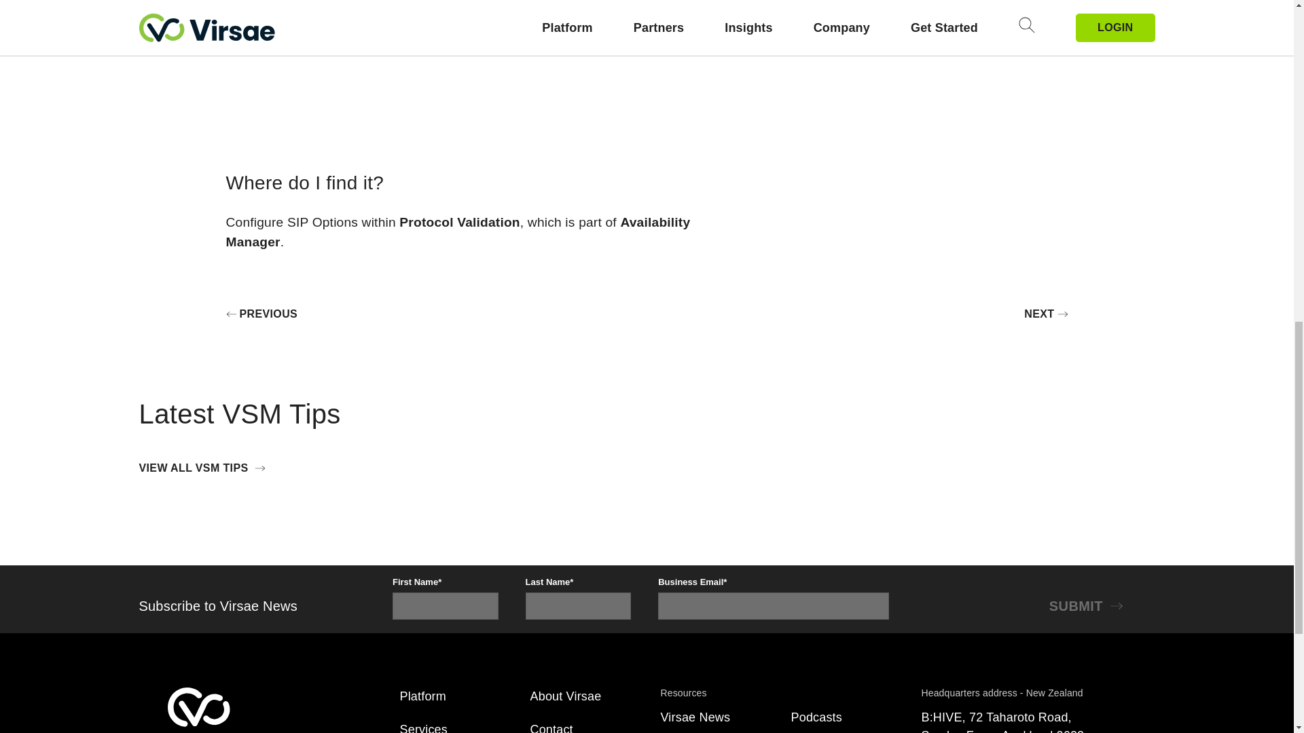 This screenshot has width=1304, height=733. Describe the element at coordinates (550, 728) in the screenshot. I see `Contact` at that location.